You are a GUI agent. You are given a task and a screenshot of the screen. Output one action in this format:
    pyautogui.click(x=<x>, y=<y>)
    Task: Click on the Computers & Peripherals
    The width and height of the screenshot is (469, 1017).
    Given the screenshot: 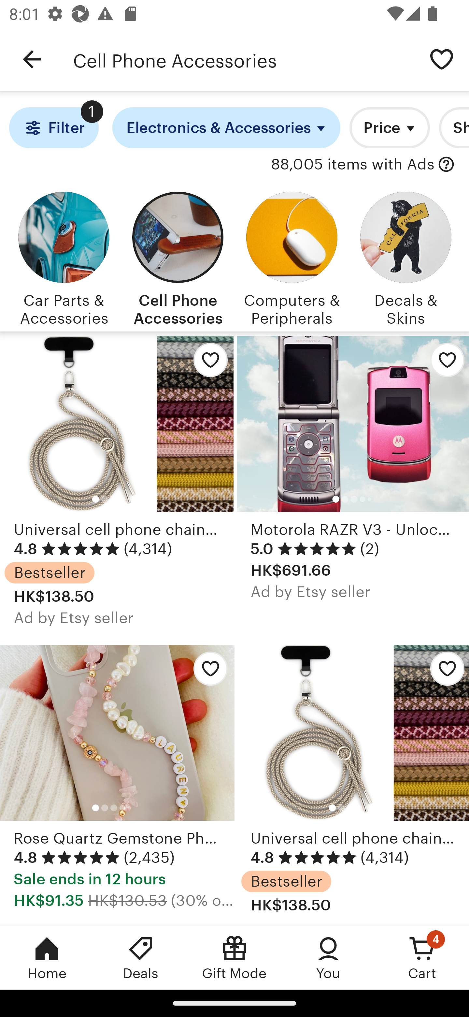 What is the action you would take?
    pyautogui.click(x=291, y=257)
    